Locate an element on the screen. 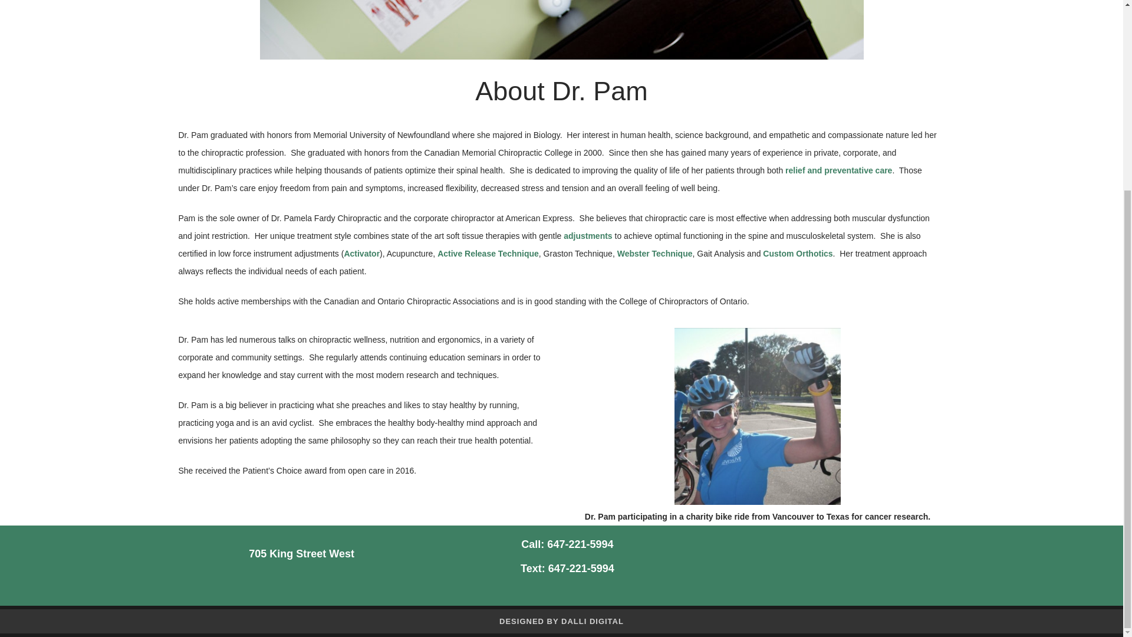 Image resolution: width=1132 pixels, height=637 pixels. DALLI DIGITAL is located at coordinates (592, 620).